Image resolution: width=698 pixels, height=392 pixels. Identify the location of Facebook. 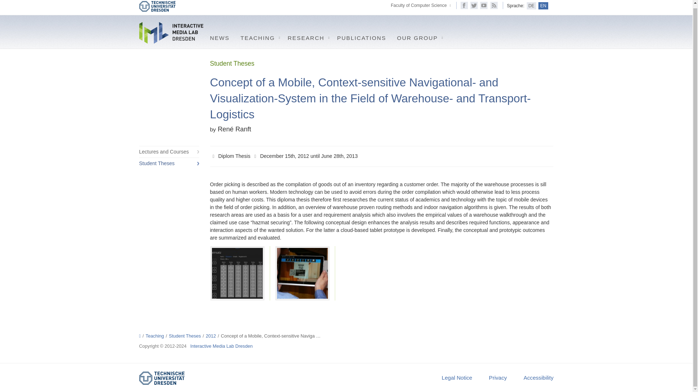
(464, 5).